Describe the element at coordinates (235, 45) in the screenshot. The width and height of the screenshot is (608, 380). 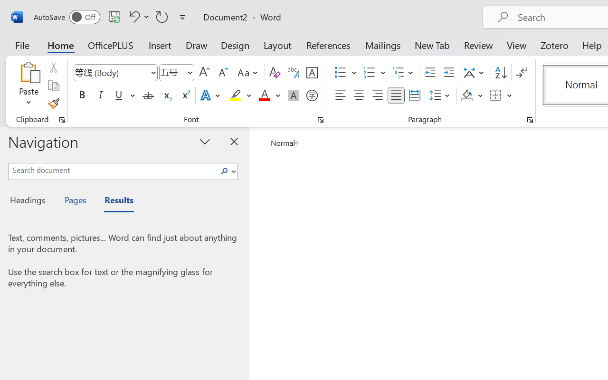
I see `Design` at that location.